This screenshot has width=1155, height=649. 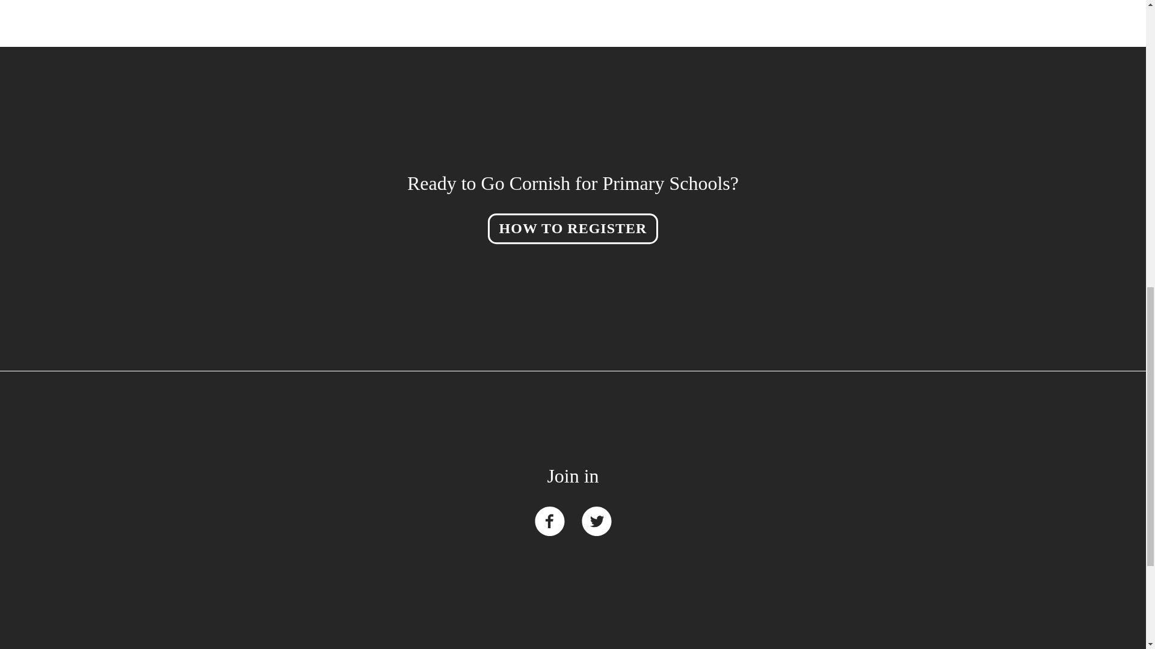 What do you see at coordinates (549, 521) in the screenshot?
I see `Follow Go Cornish on Facebook` at bounding box center [549, 521].